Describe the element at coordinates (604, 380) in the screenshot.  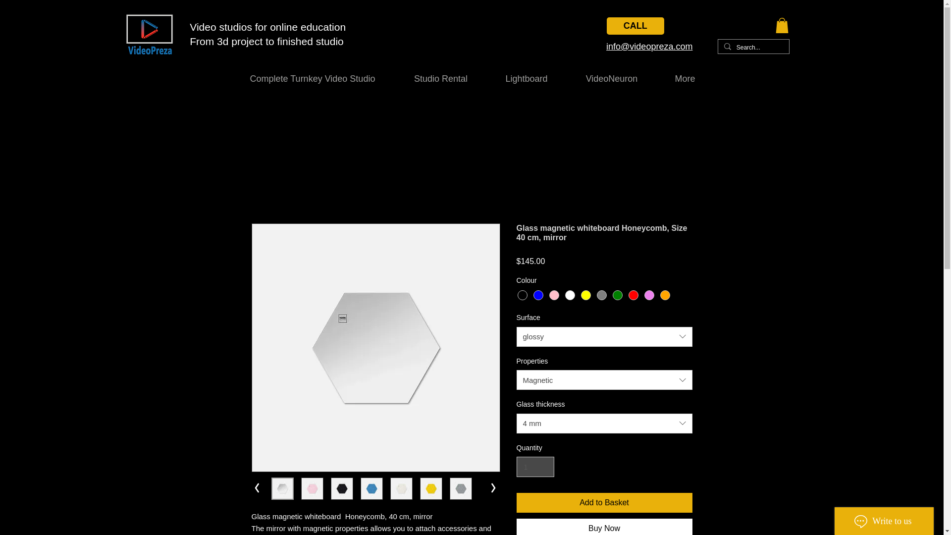
I see `Magnetic` at that location.